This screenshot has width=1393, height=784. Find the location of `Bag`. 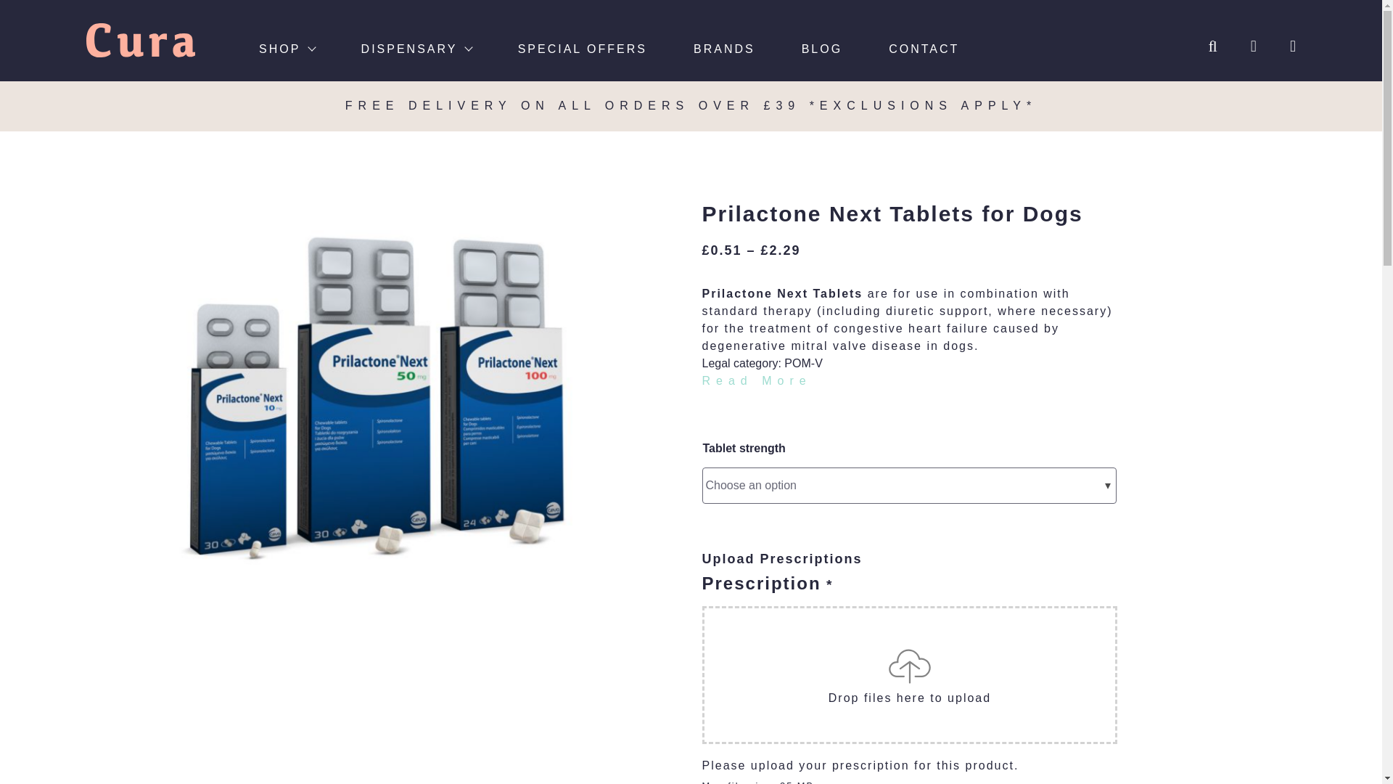

Bag is located at coordinates (1278, 45).